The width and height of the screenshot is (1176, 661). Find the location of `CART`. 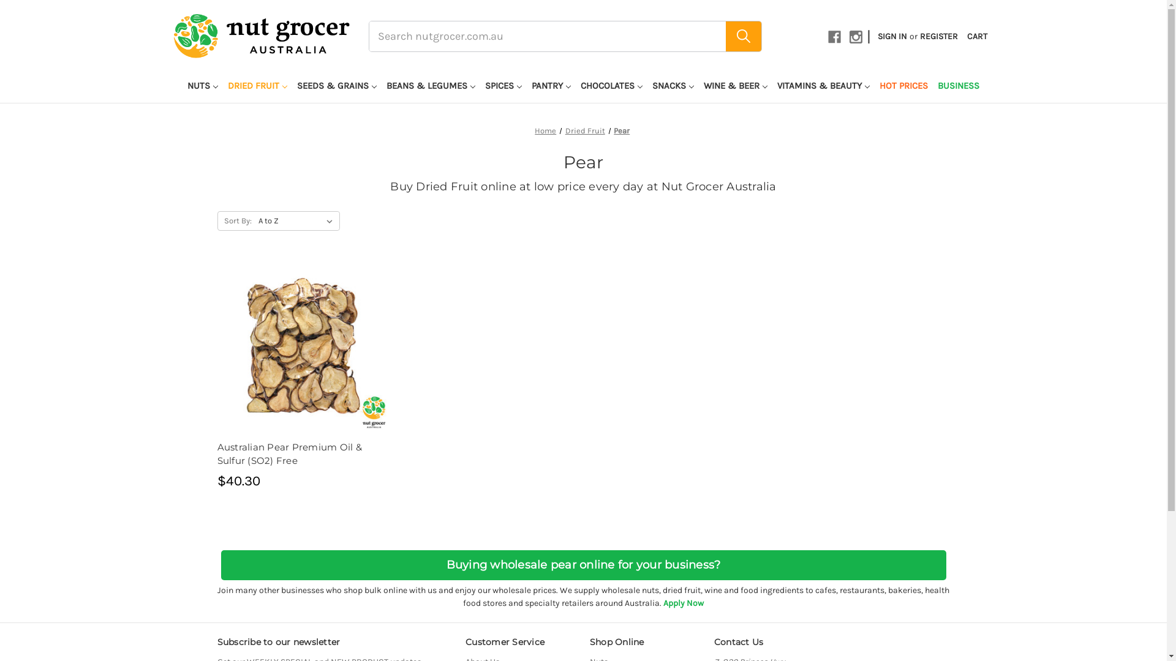

CART is located at coordinates (978, 37).